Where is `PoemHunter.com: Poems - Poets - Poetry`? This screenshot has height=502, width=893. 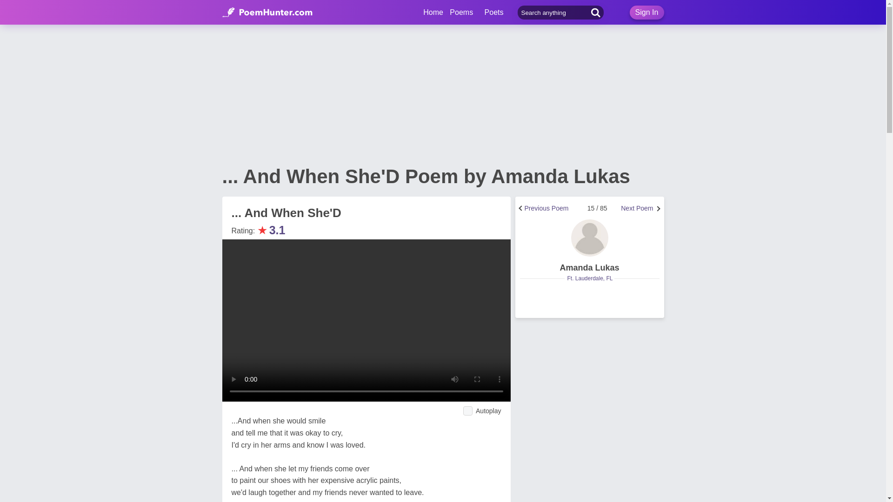
PoemHunter.com: Poems - Poets - Poetry is located at coordinates (267, 12).